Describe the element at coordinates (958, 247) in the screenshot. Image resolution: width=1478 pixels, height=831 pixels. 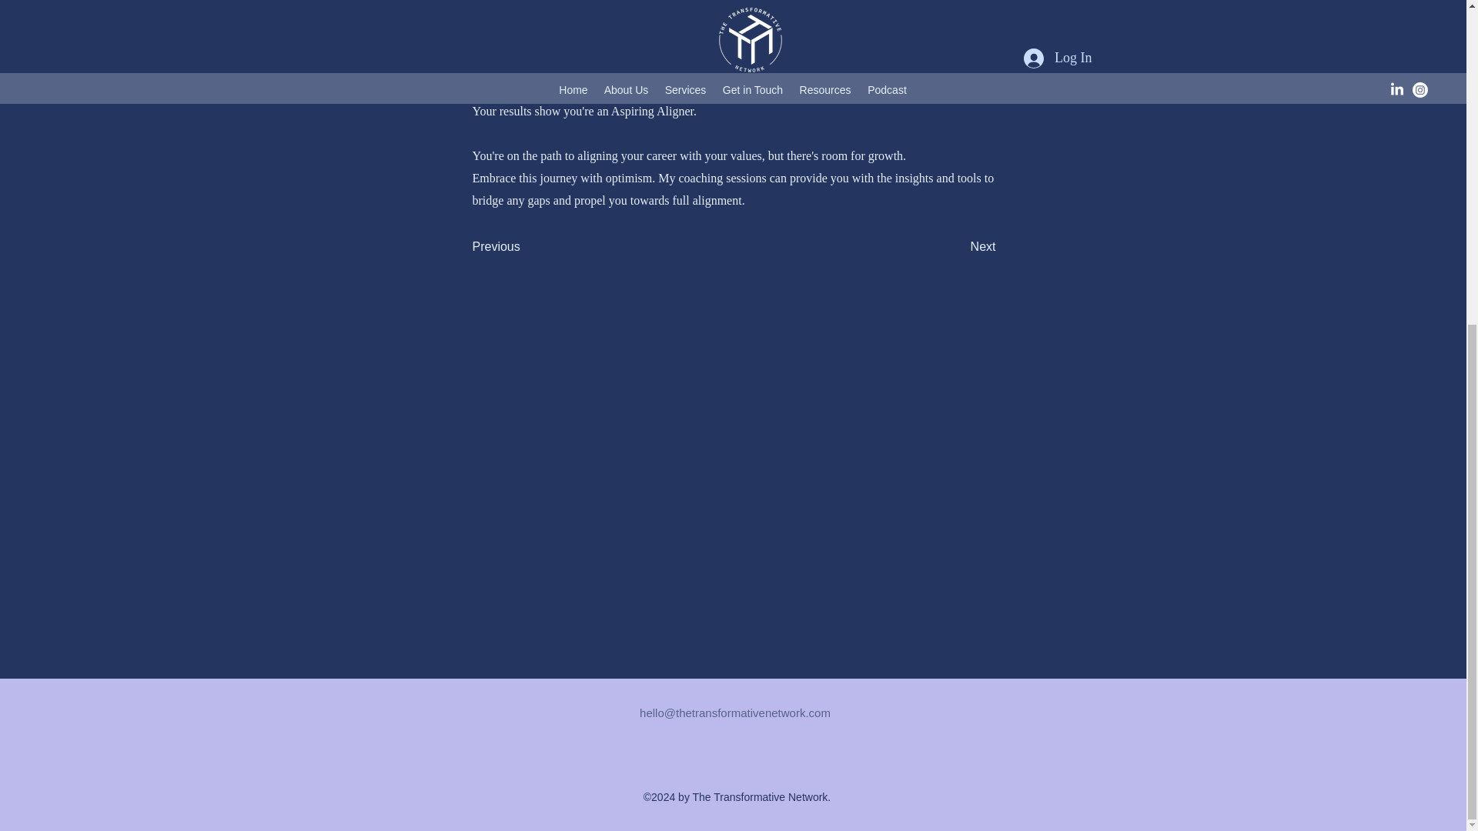
I see `Next` at that location.